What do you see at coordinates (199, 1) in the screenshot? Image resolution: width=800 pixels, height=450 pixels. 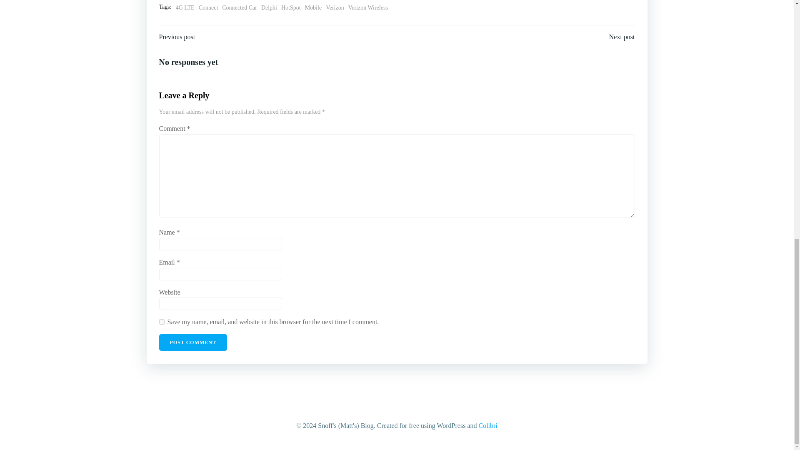 I see `Internet` at bounding box center [199, 1].